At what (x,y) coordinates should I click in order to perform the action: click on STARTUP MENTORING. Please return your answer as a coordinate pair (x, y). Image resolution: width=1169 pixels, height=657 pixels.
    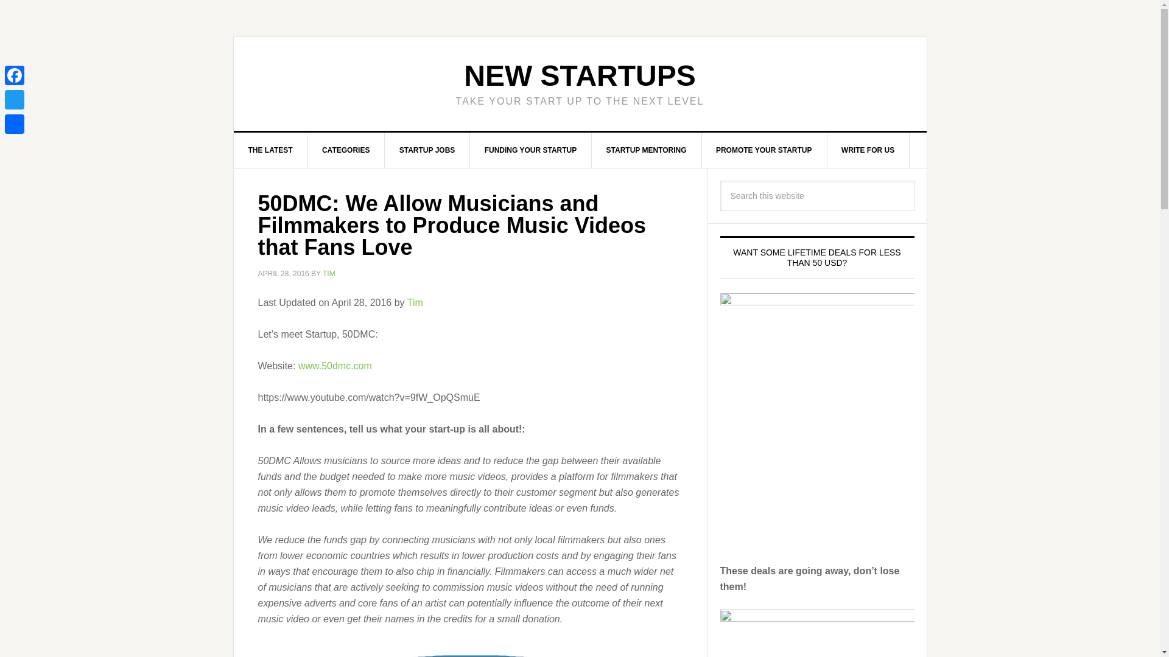
    Looking at the image, I should click on (647, 150).